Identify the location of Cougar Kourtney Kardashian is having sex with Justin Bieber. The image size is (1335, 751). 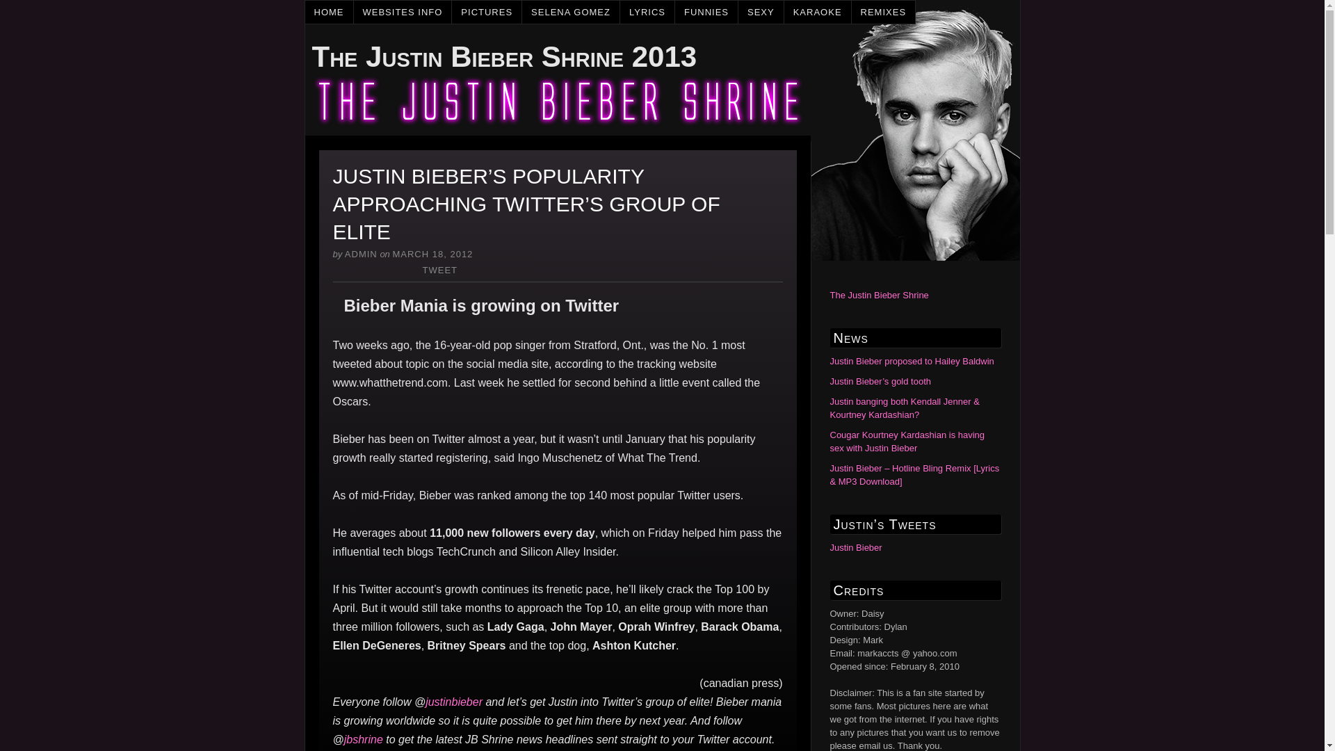
(907, 441).